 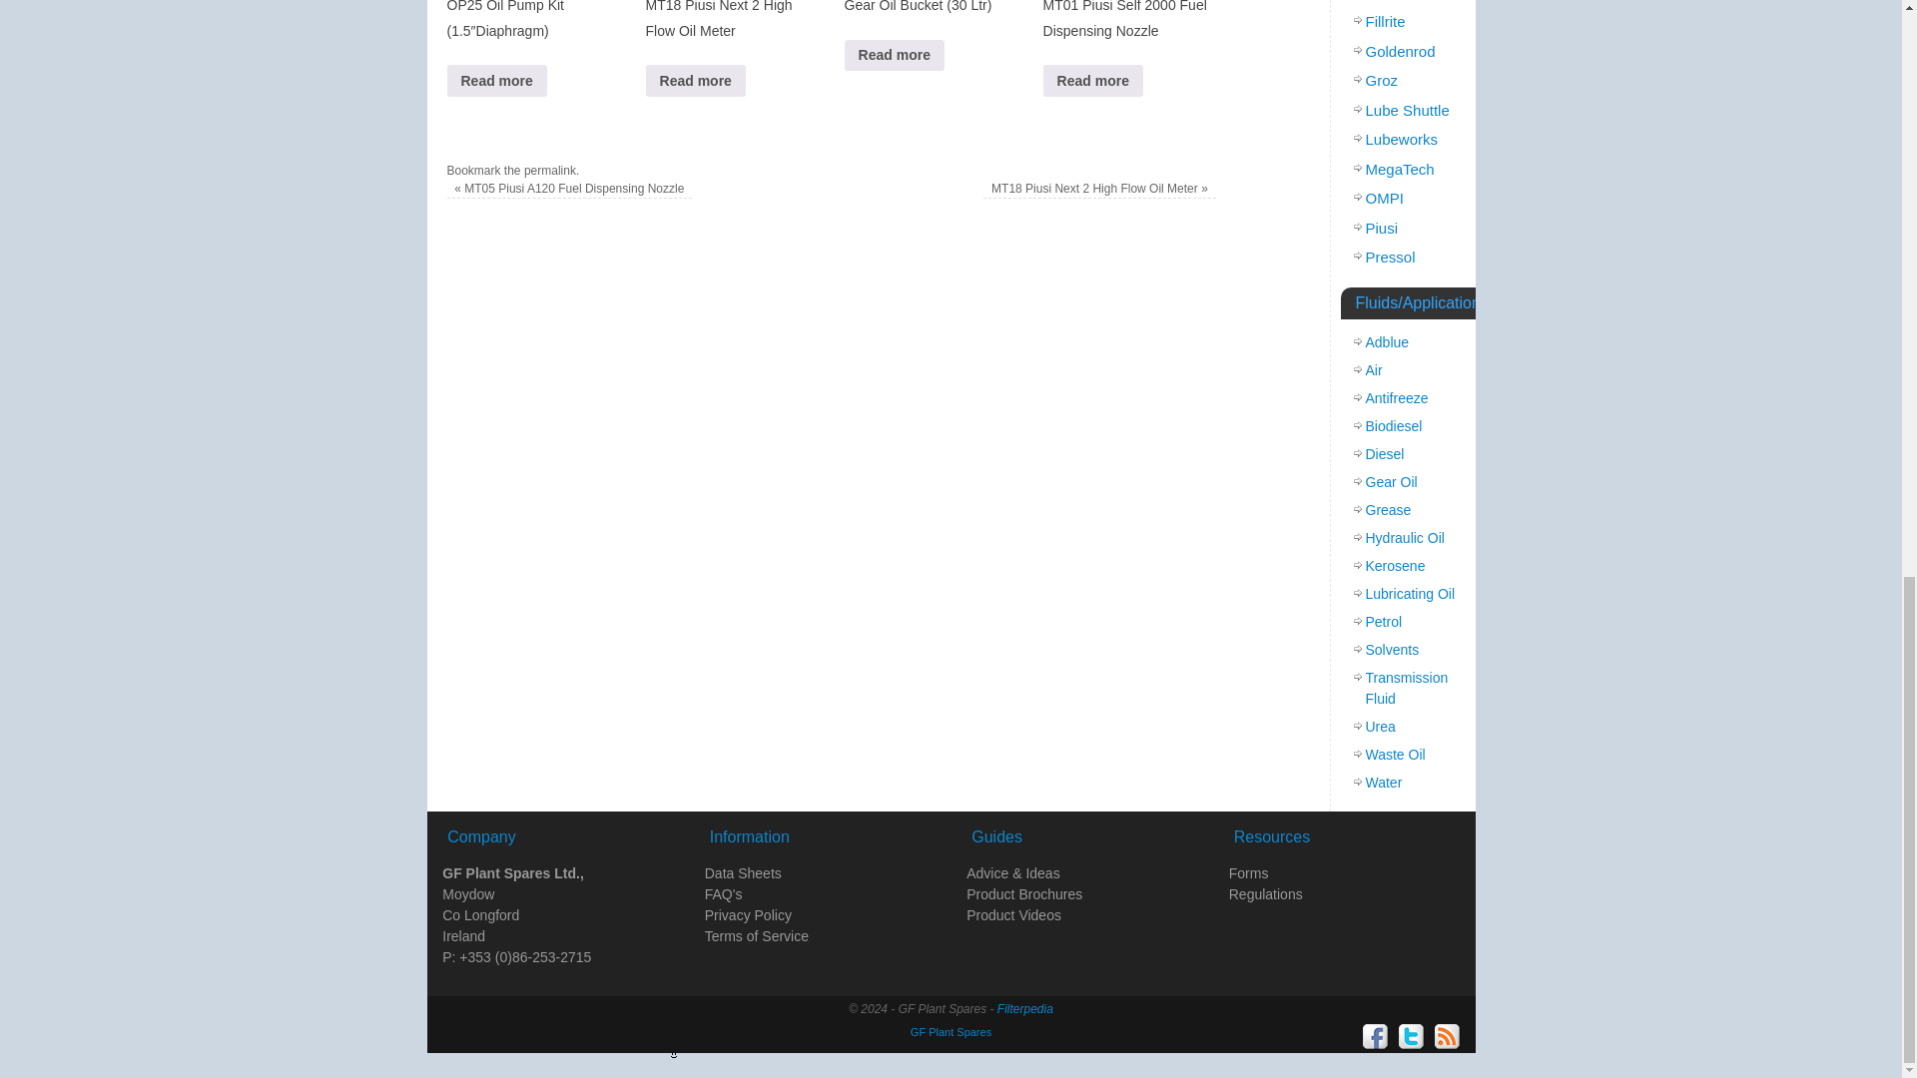 I want to click on Read more, so click(x=1092, y=80).